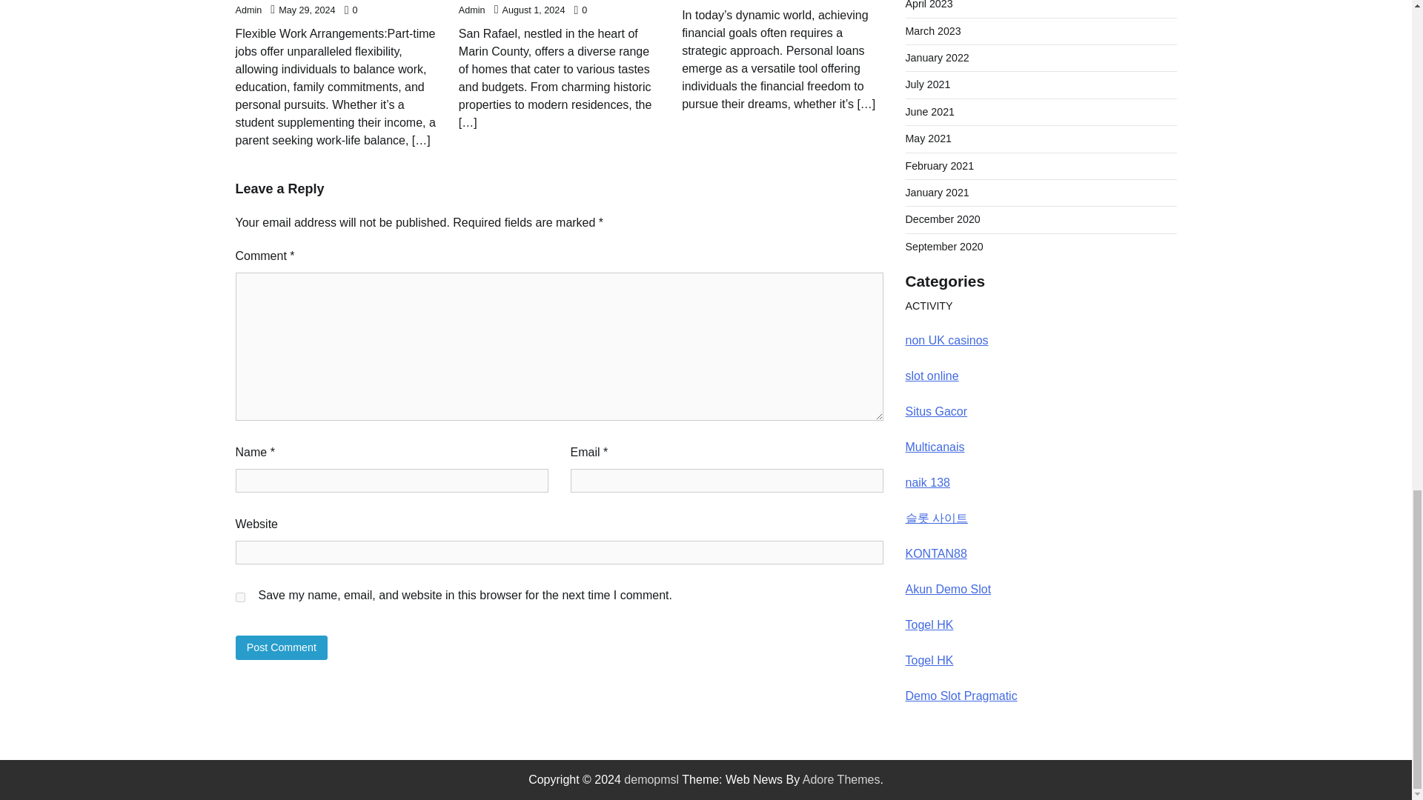 The image size is (1423, 800). Describe the element at coordinates (471, 10) in the screenshot. I see `Admin` at that location.